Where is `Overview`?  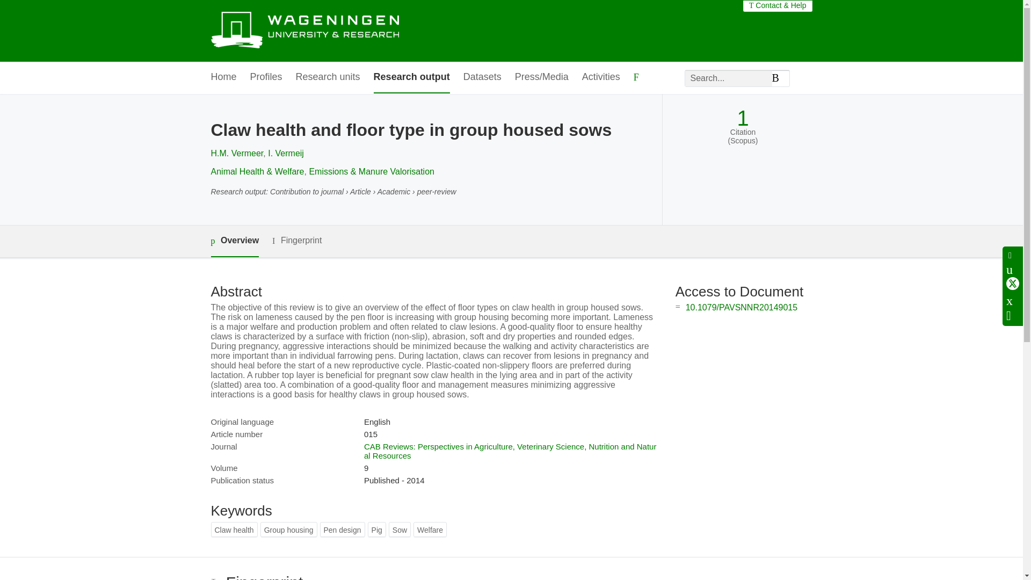 Overview is located at coordinates (234, 242).